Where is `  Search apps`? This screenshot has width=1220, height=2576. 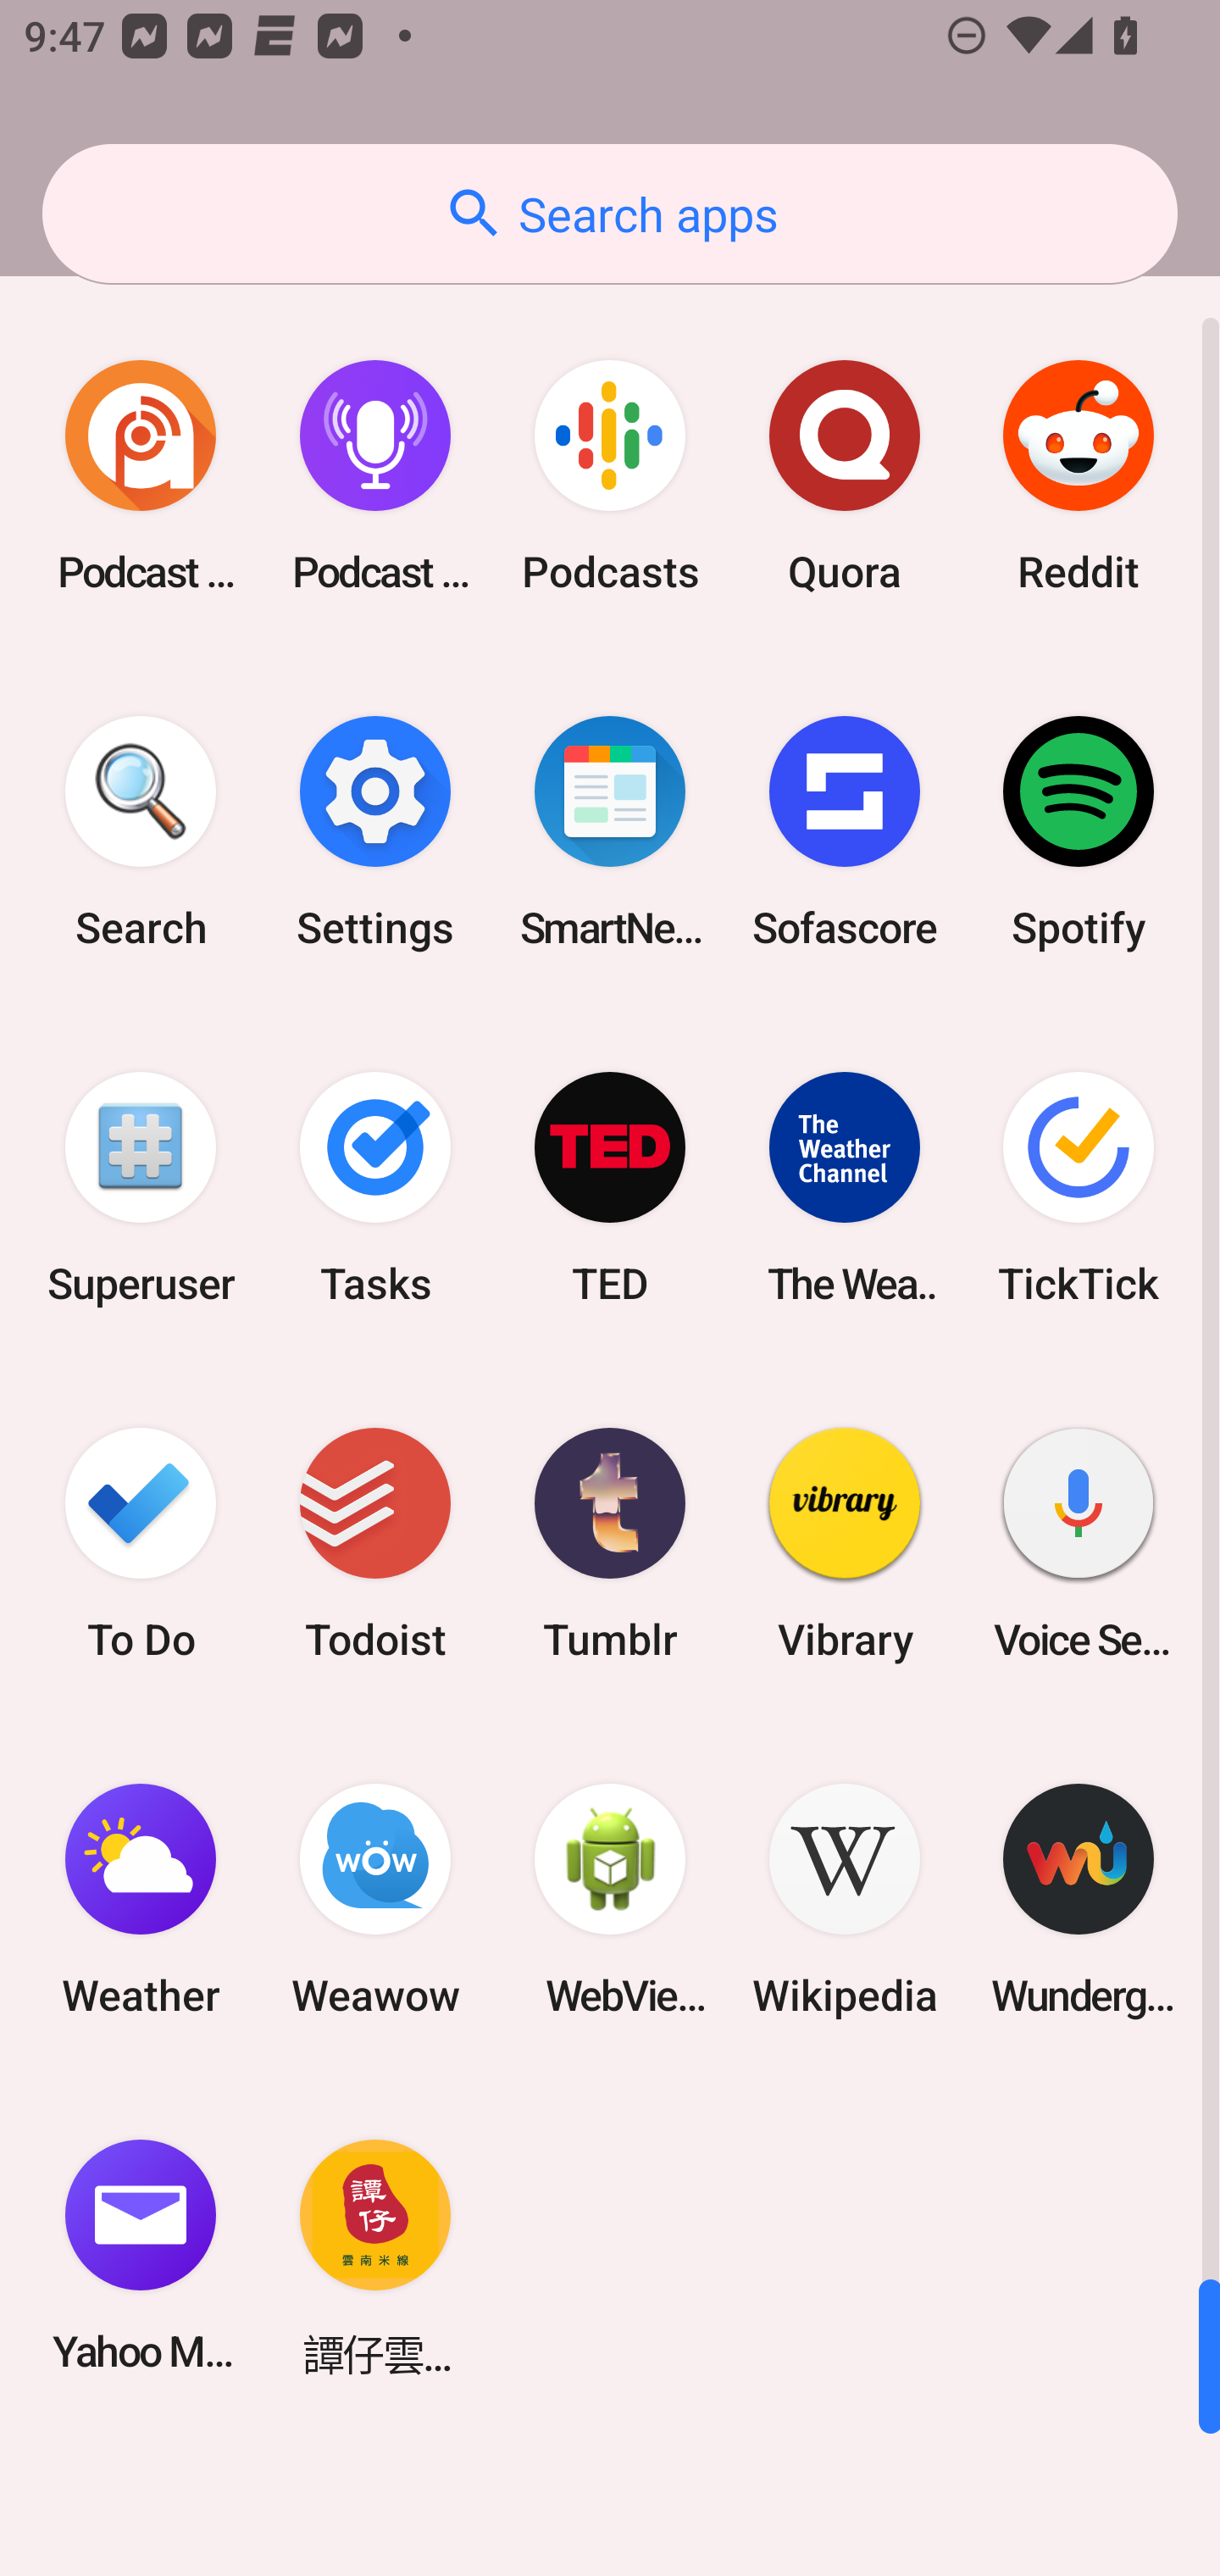   Search apps is located at coordinates (610, 214).